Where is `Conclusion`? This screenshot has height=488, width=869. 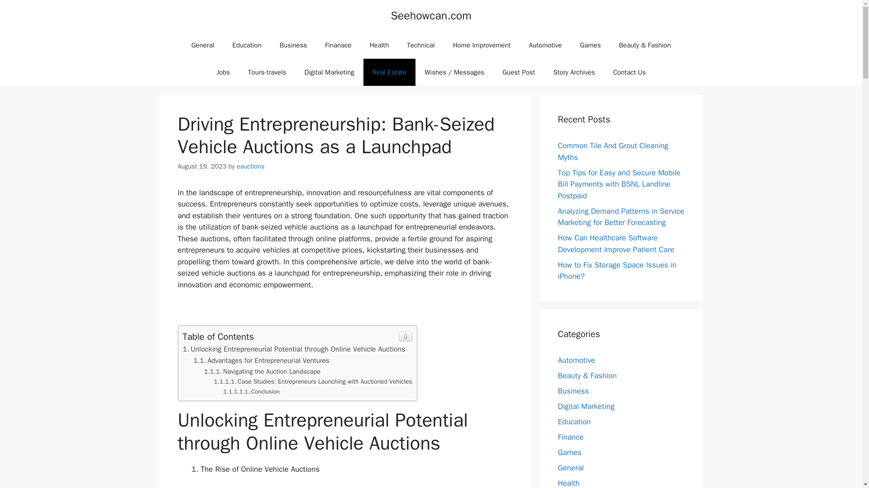 Conclusion is located at coordinates (252, 391).